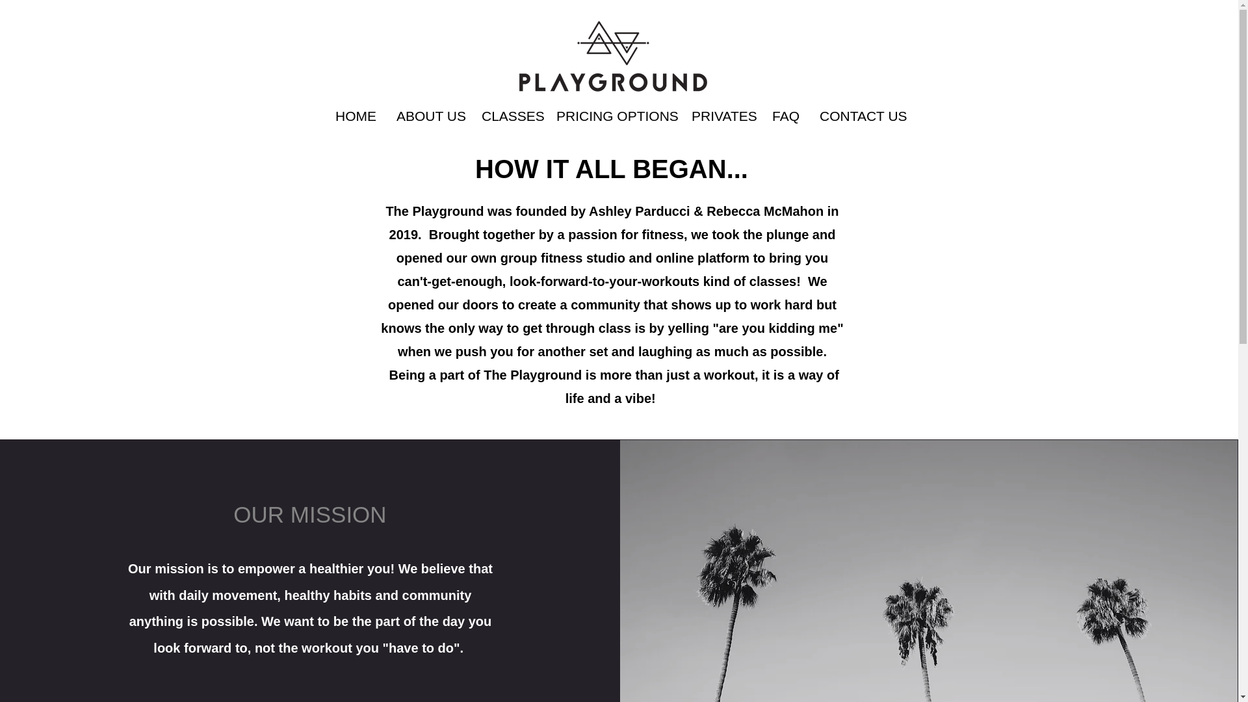 This screenshot has height=702, width=1248. What do you see at coordinates (721, 116) in the screenshot?
I see `PRIVATES` at bounding box center [721, 116].